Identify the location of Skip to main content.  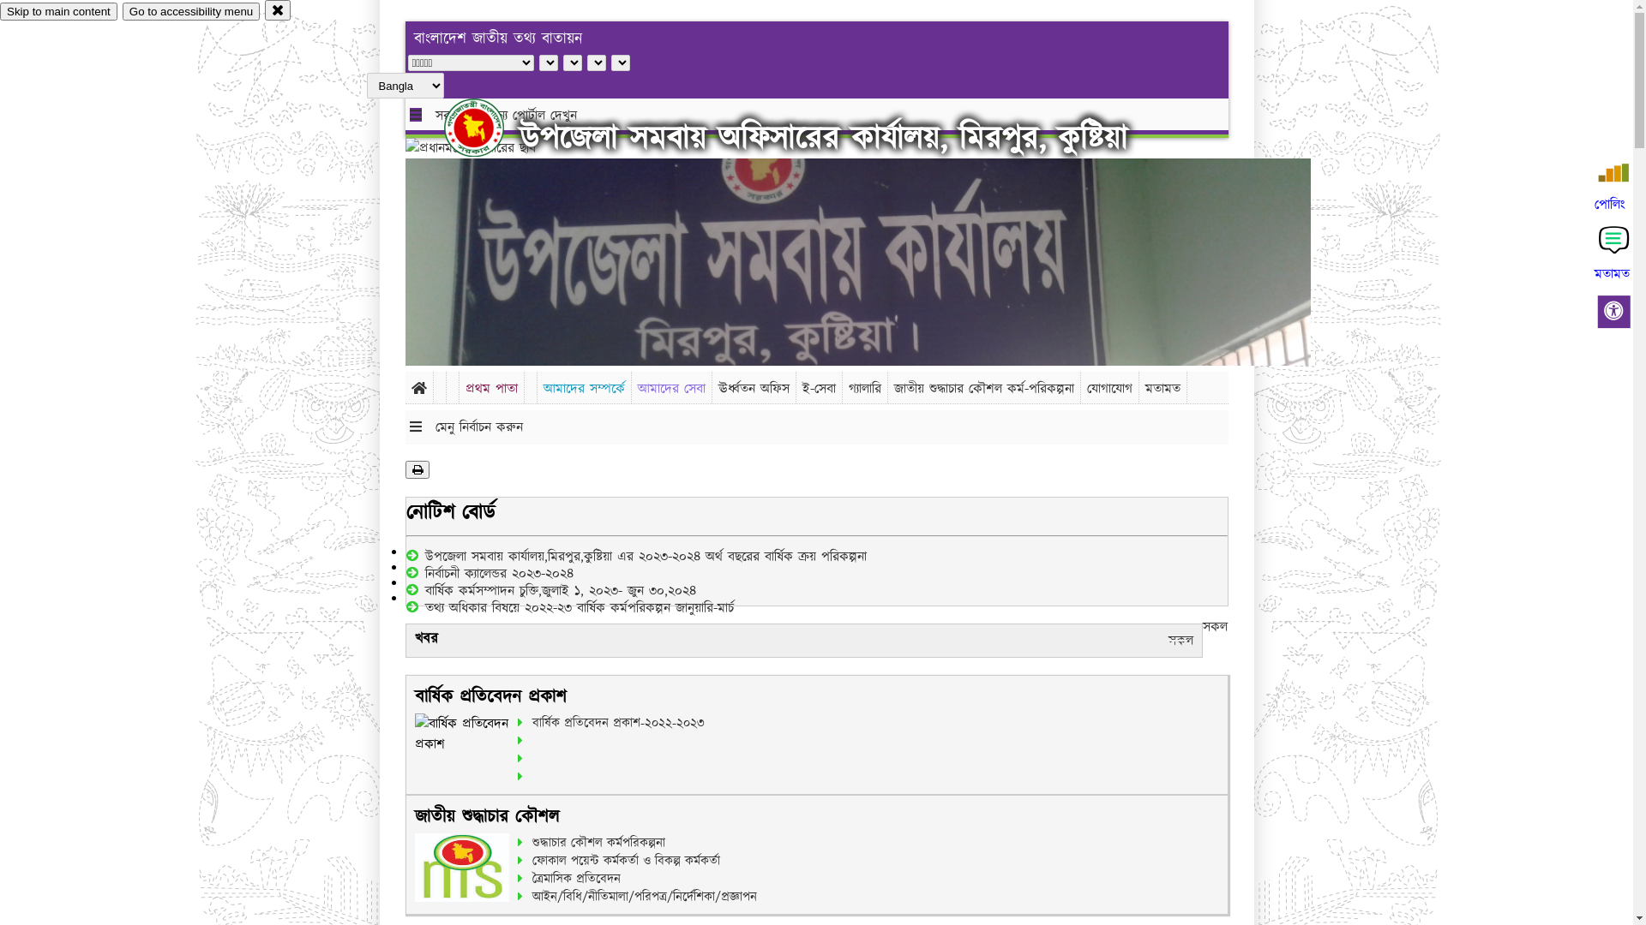
(58, 12).